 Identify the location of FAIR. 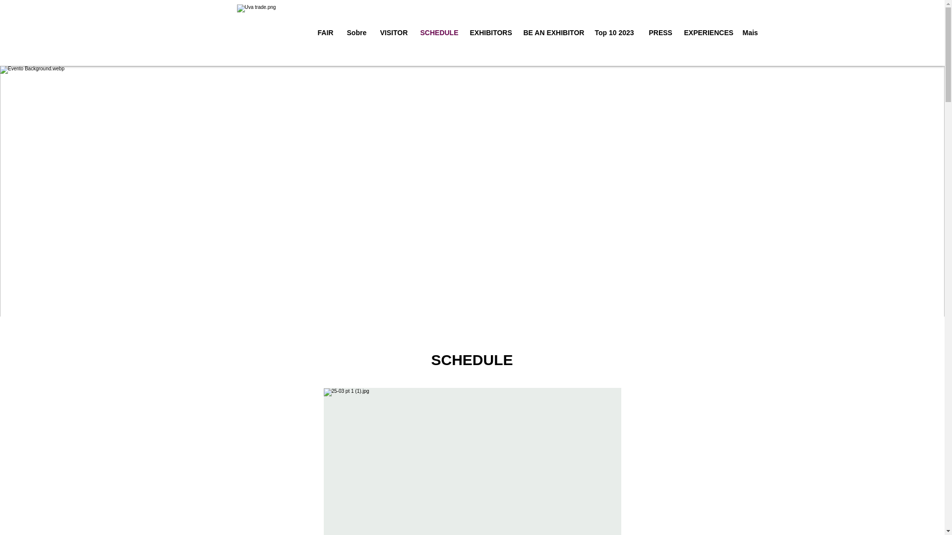
(325, 33).